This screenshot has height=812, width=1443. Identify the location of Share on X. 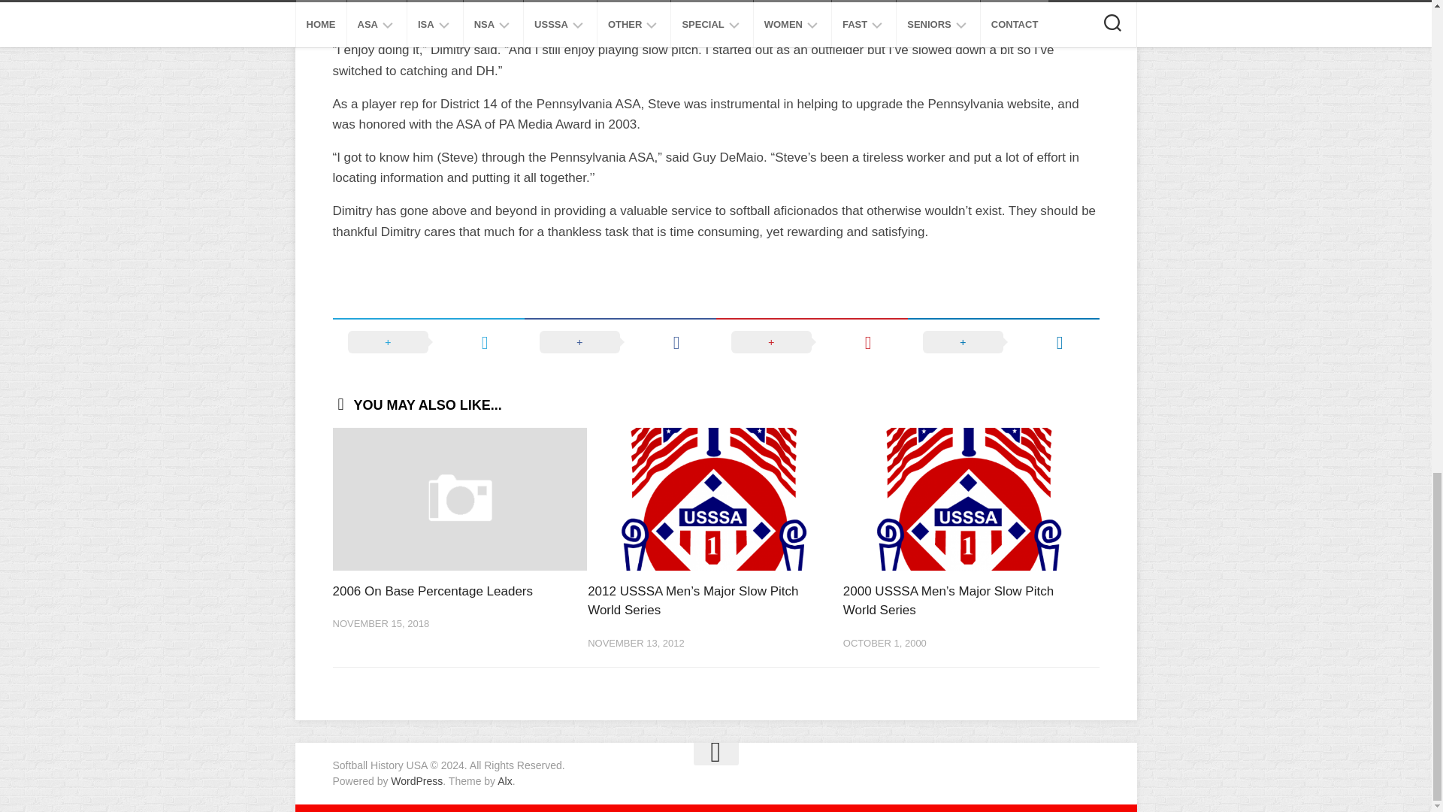
(427, 342).